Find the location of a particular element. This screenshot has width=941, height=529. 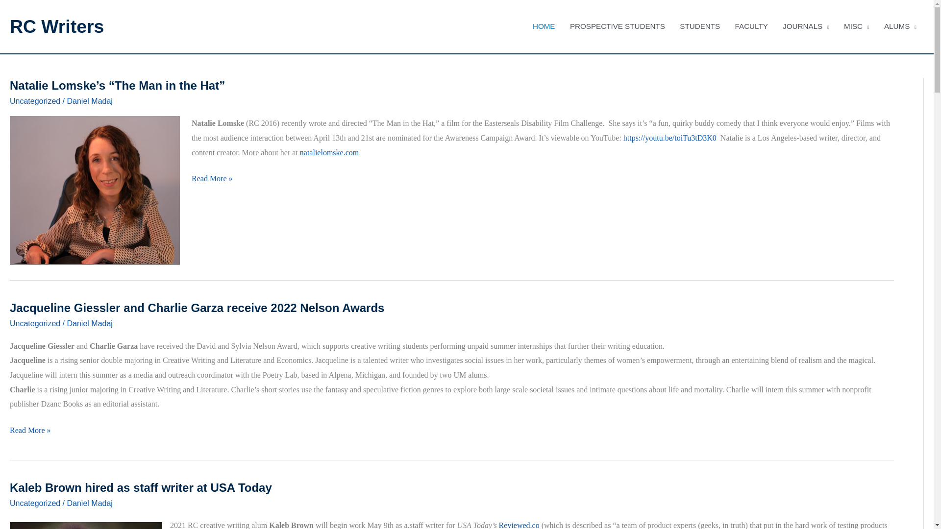

Uncategorized is located at coordinates (34, 503).